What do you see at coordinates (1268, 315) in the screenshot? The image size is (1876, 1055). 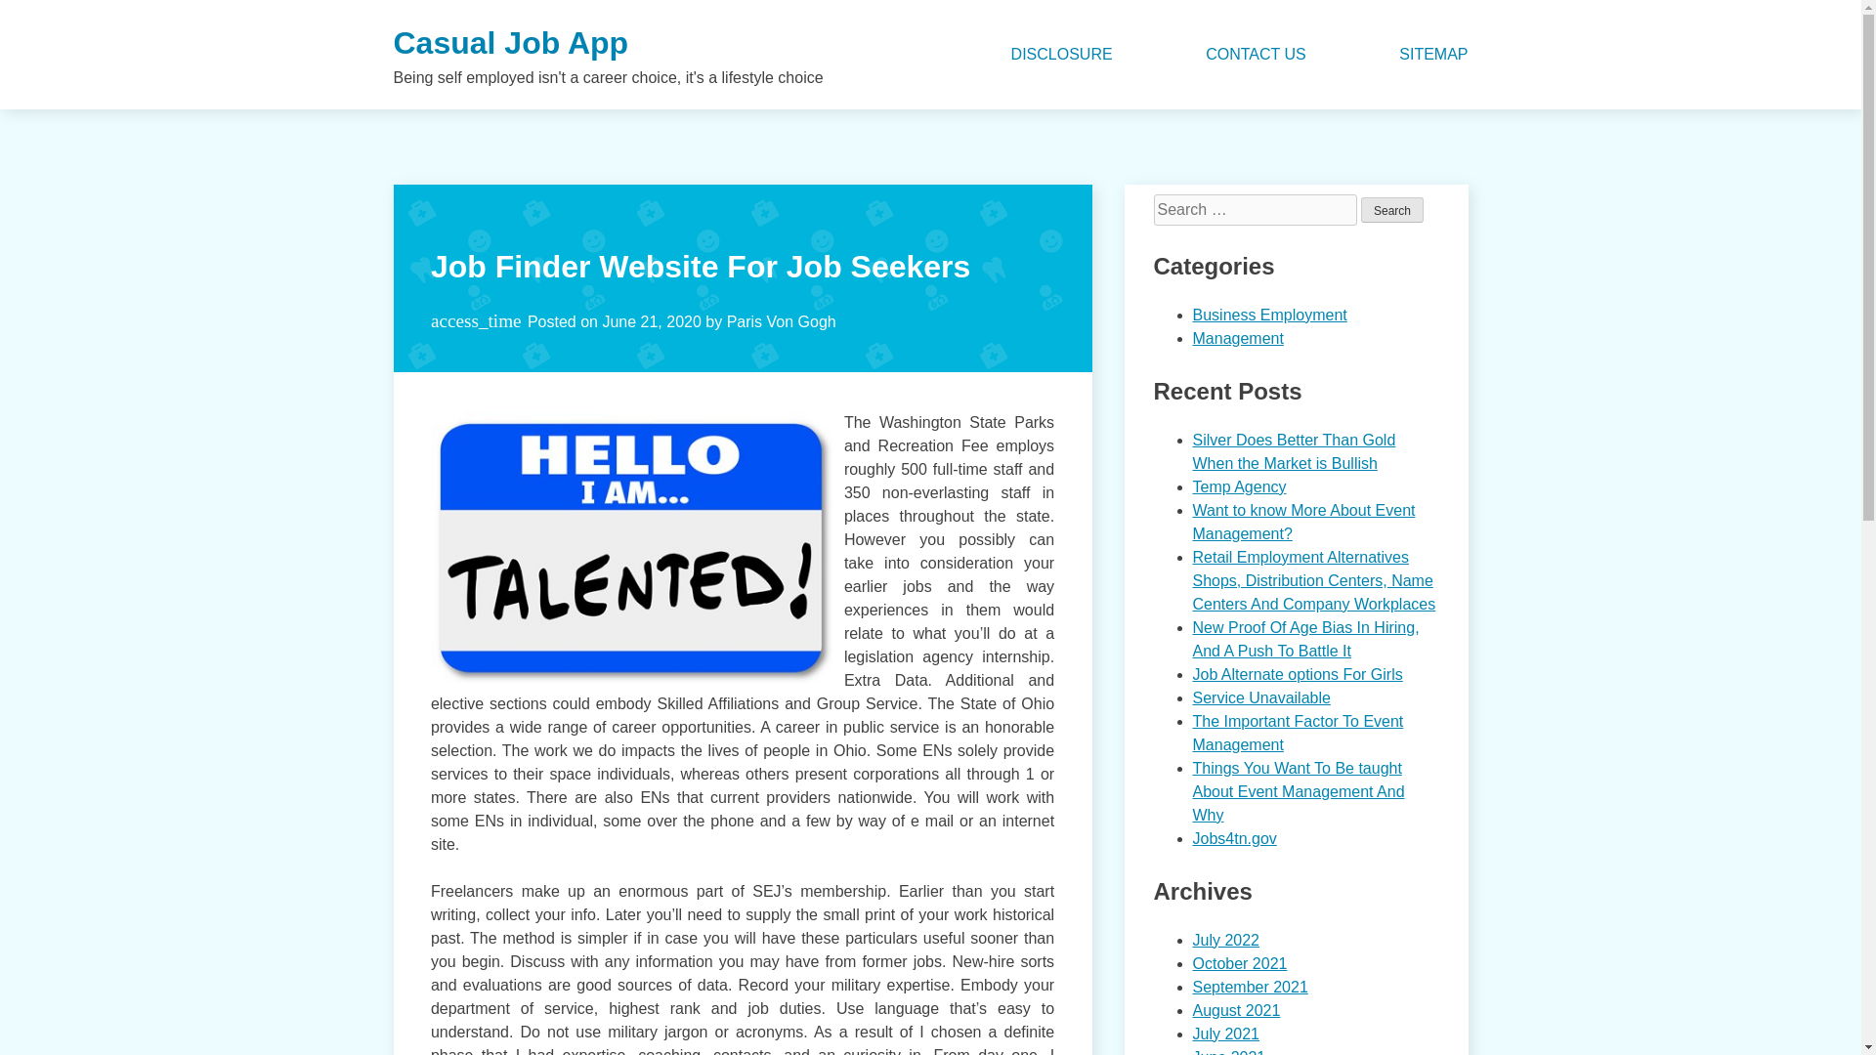 I see `Business Employment` at bounding box center [1268, 315].